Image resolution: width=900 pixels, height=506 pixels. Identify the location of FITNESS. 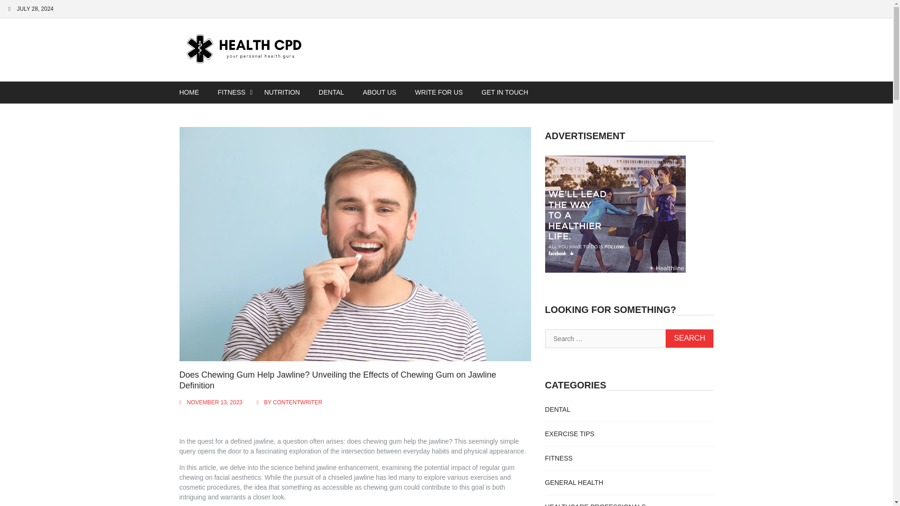
(231, 92).